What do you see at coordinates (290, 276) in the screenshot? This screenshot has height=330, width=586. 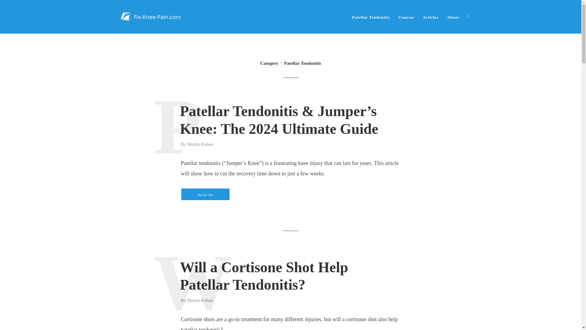 I see `Will a Cortisone Shot Help Patellar Tendonitis?` at bounding box center [290, 276].